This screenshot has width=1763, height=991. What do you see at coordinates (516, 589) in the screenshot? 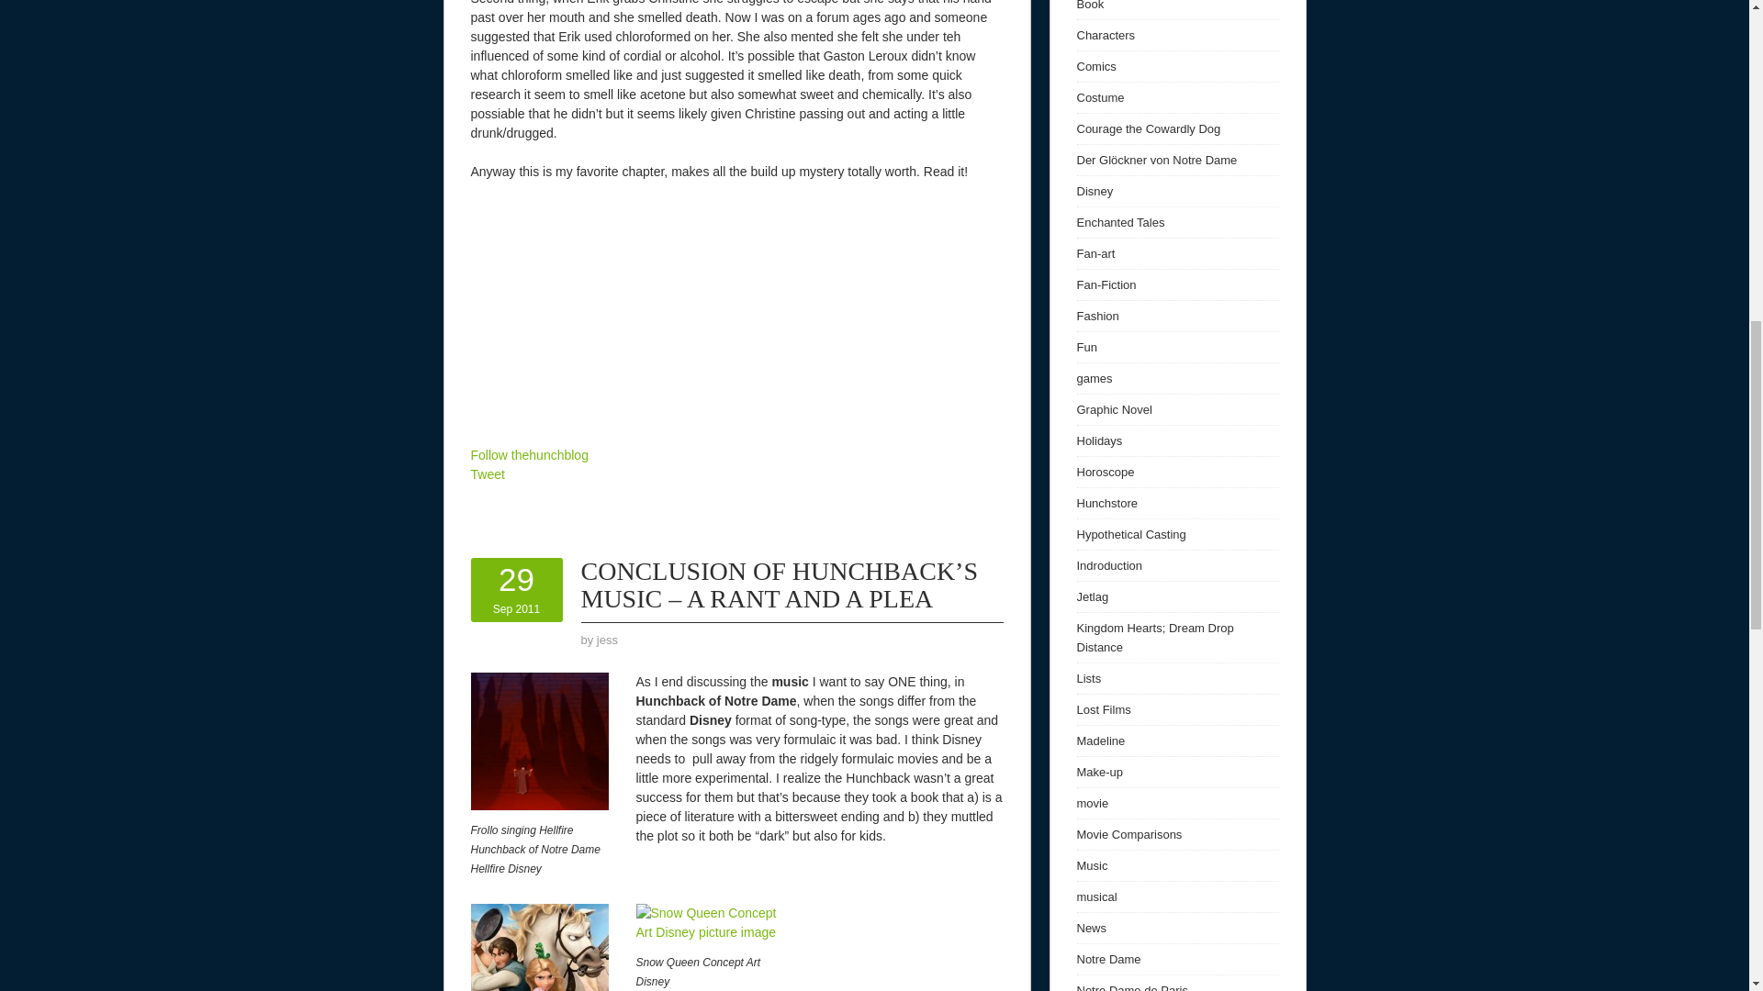
I see `Tweet` at bounding box center [516, 589].